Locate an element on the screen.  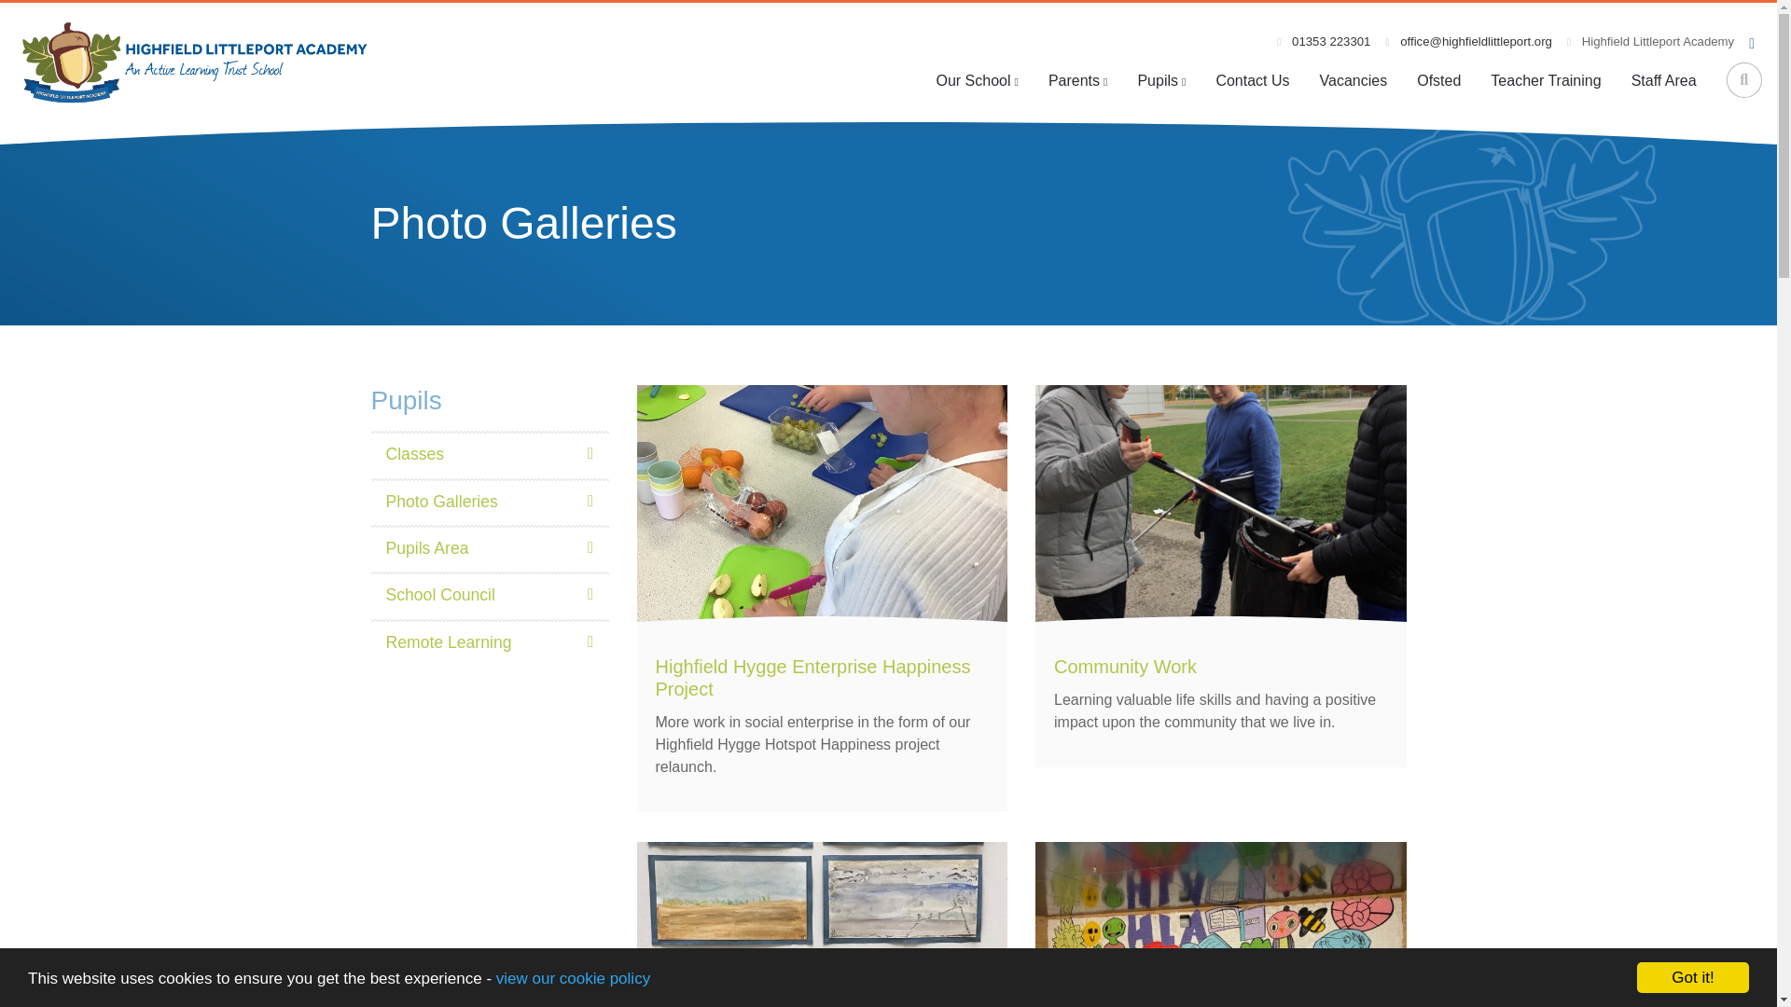
Contact Us is located at coordinates (1252, 80).